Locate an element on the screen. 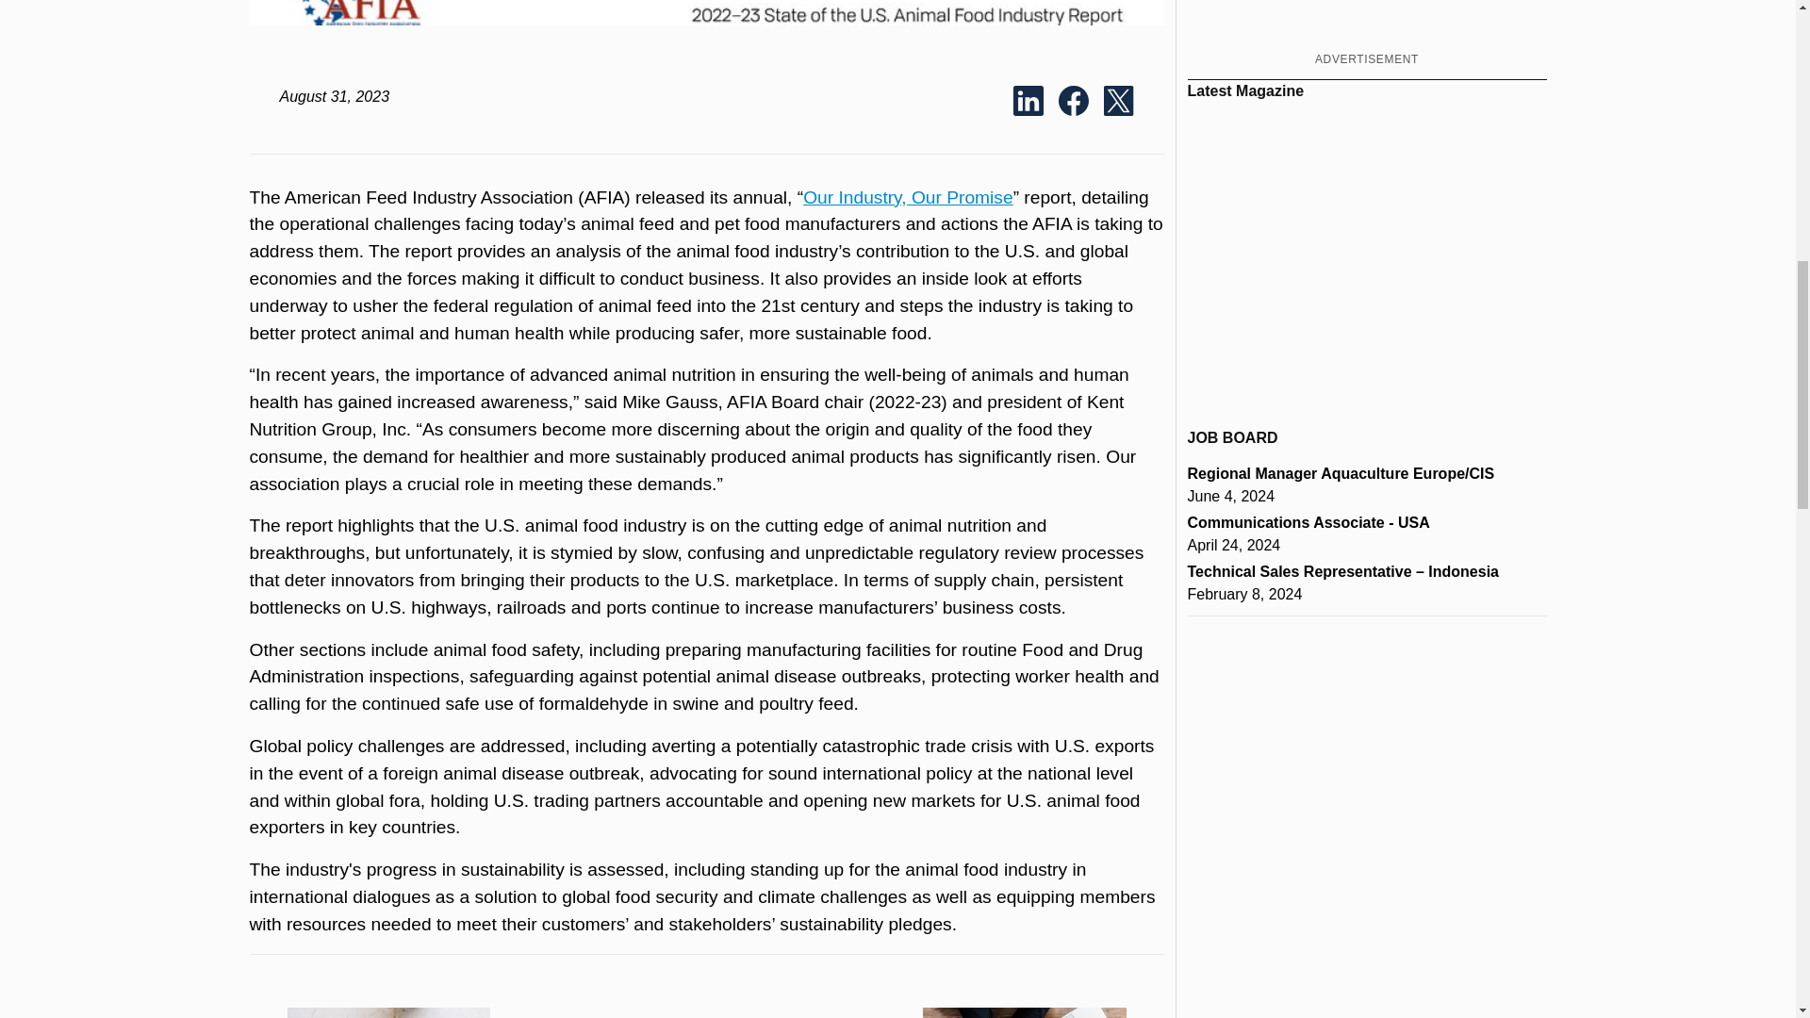 Image resolution: width=1810 pixels, height=1018 pixels. 3rd party ad content is located at coordinates (1366, 23).